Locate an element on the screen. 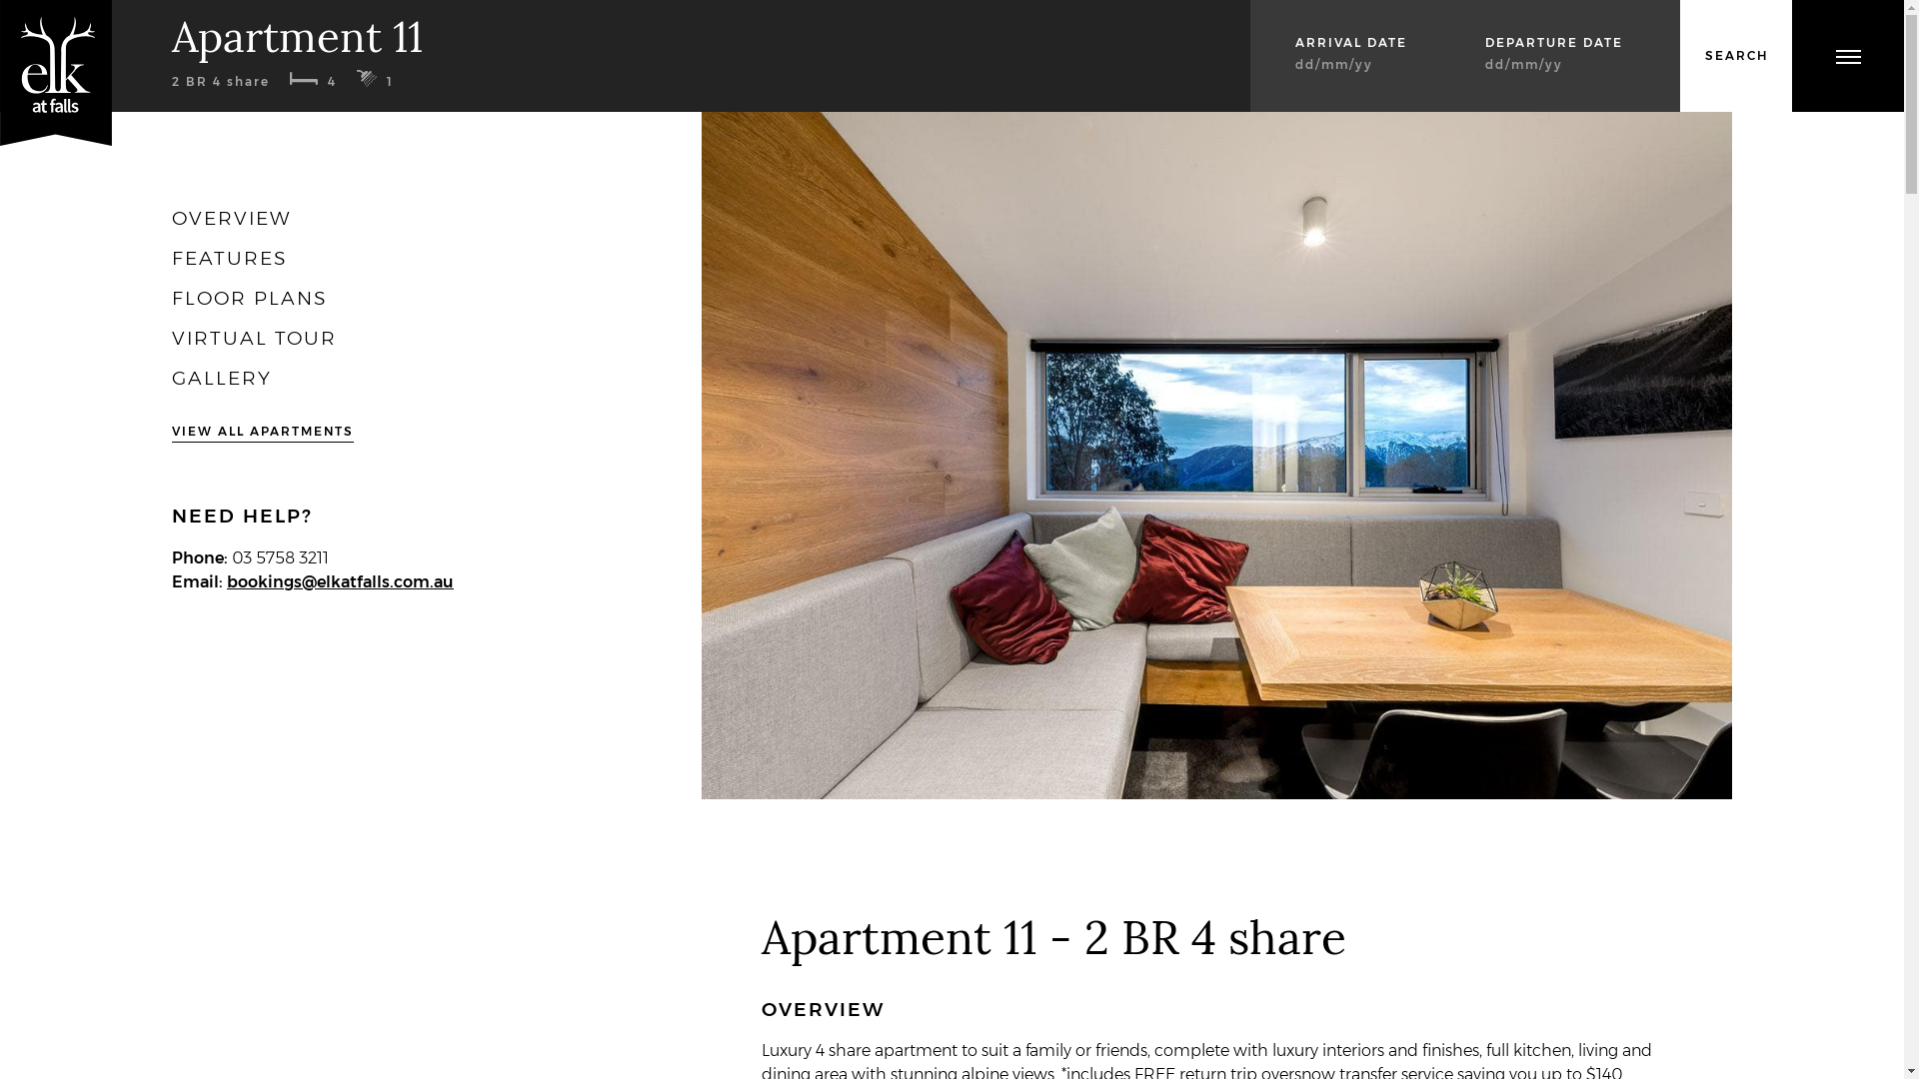 Image resolution: width=1919 pixels, height=1079 pixels. VIEW ALL APARTMENTS is located at coordinates (263, 432).